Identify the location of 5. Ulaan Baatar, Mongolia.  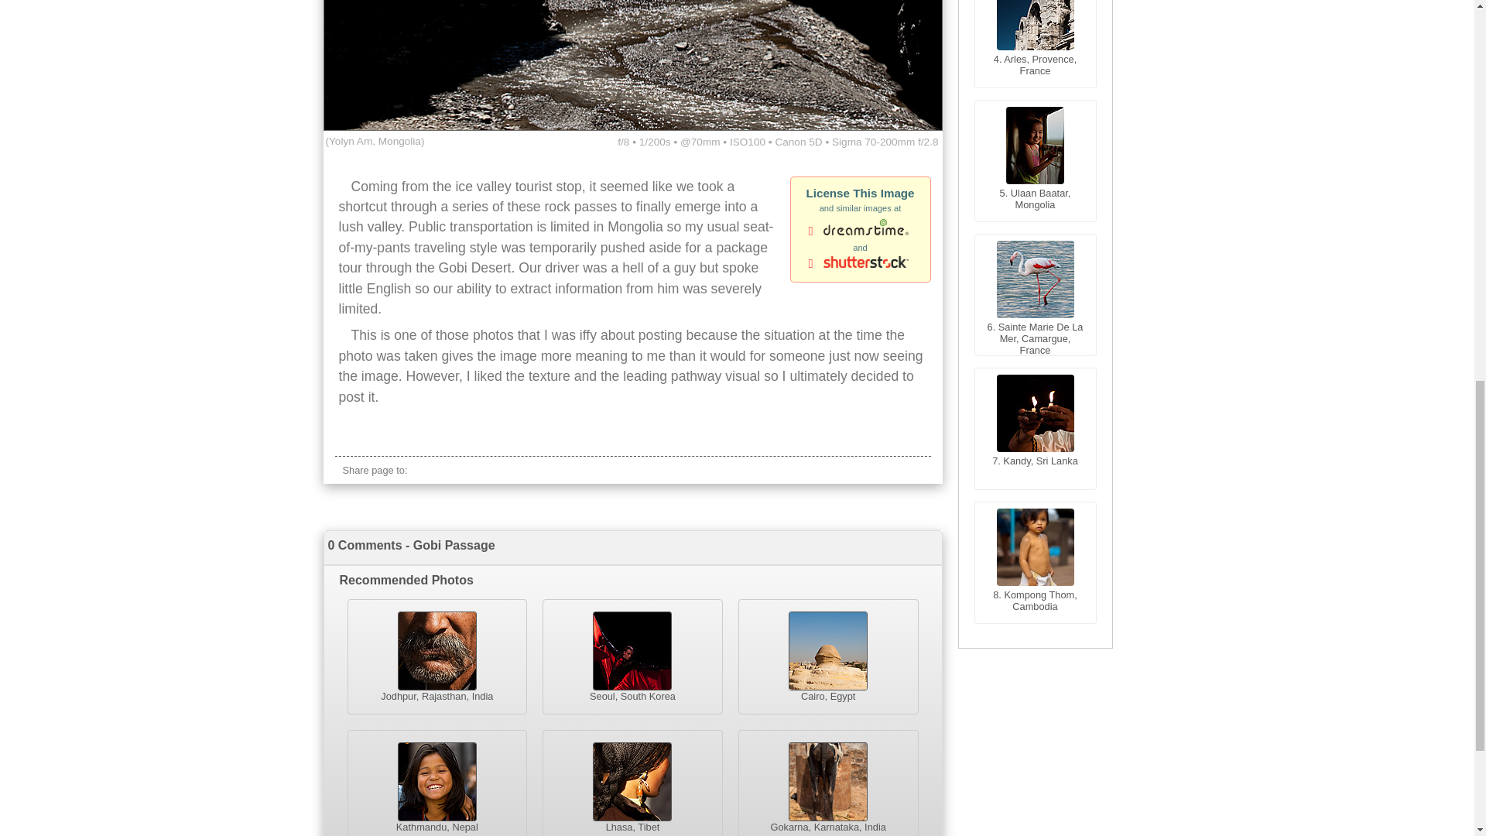
(1034, 161).